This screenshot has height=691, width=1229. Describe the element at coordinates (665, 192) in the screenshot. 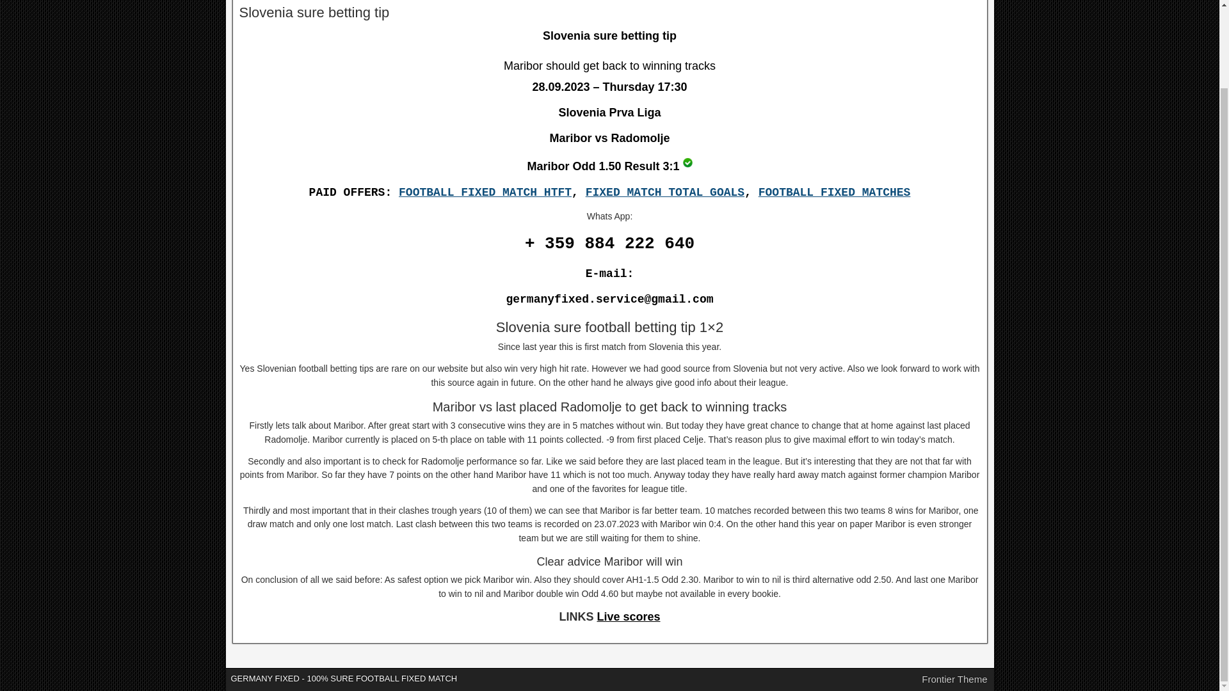

I see `FIXED MATCH TOTAL GOALS` at that location.